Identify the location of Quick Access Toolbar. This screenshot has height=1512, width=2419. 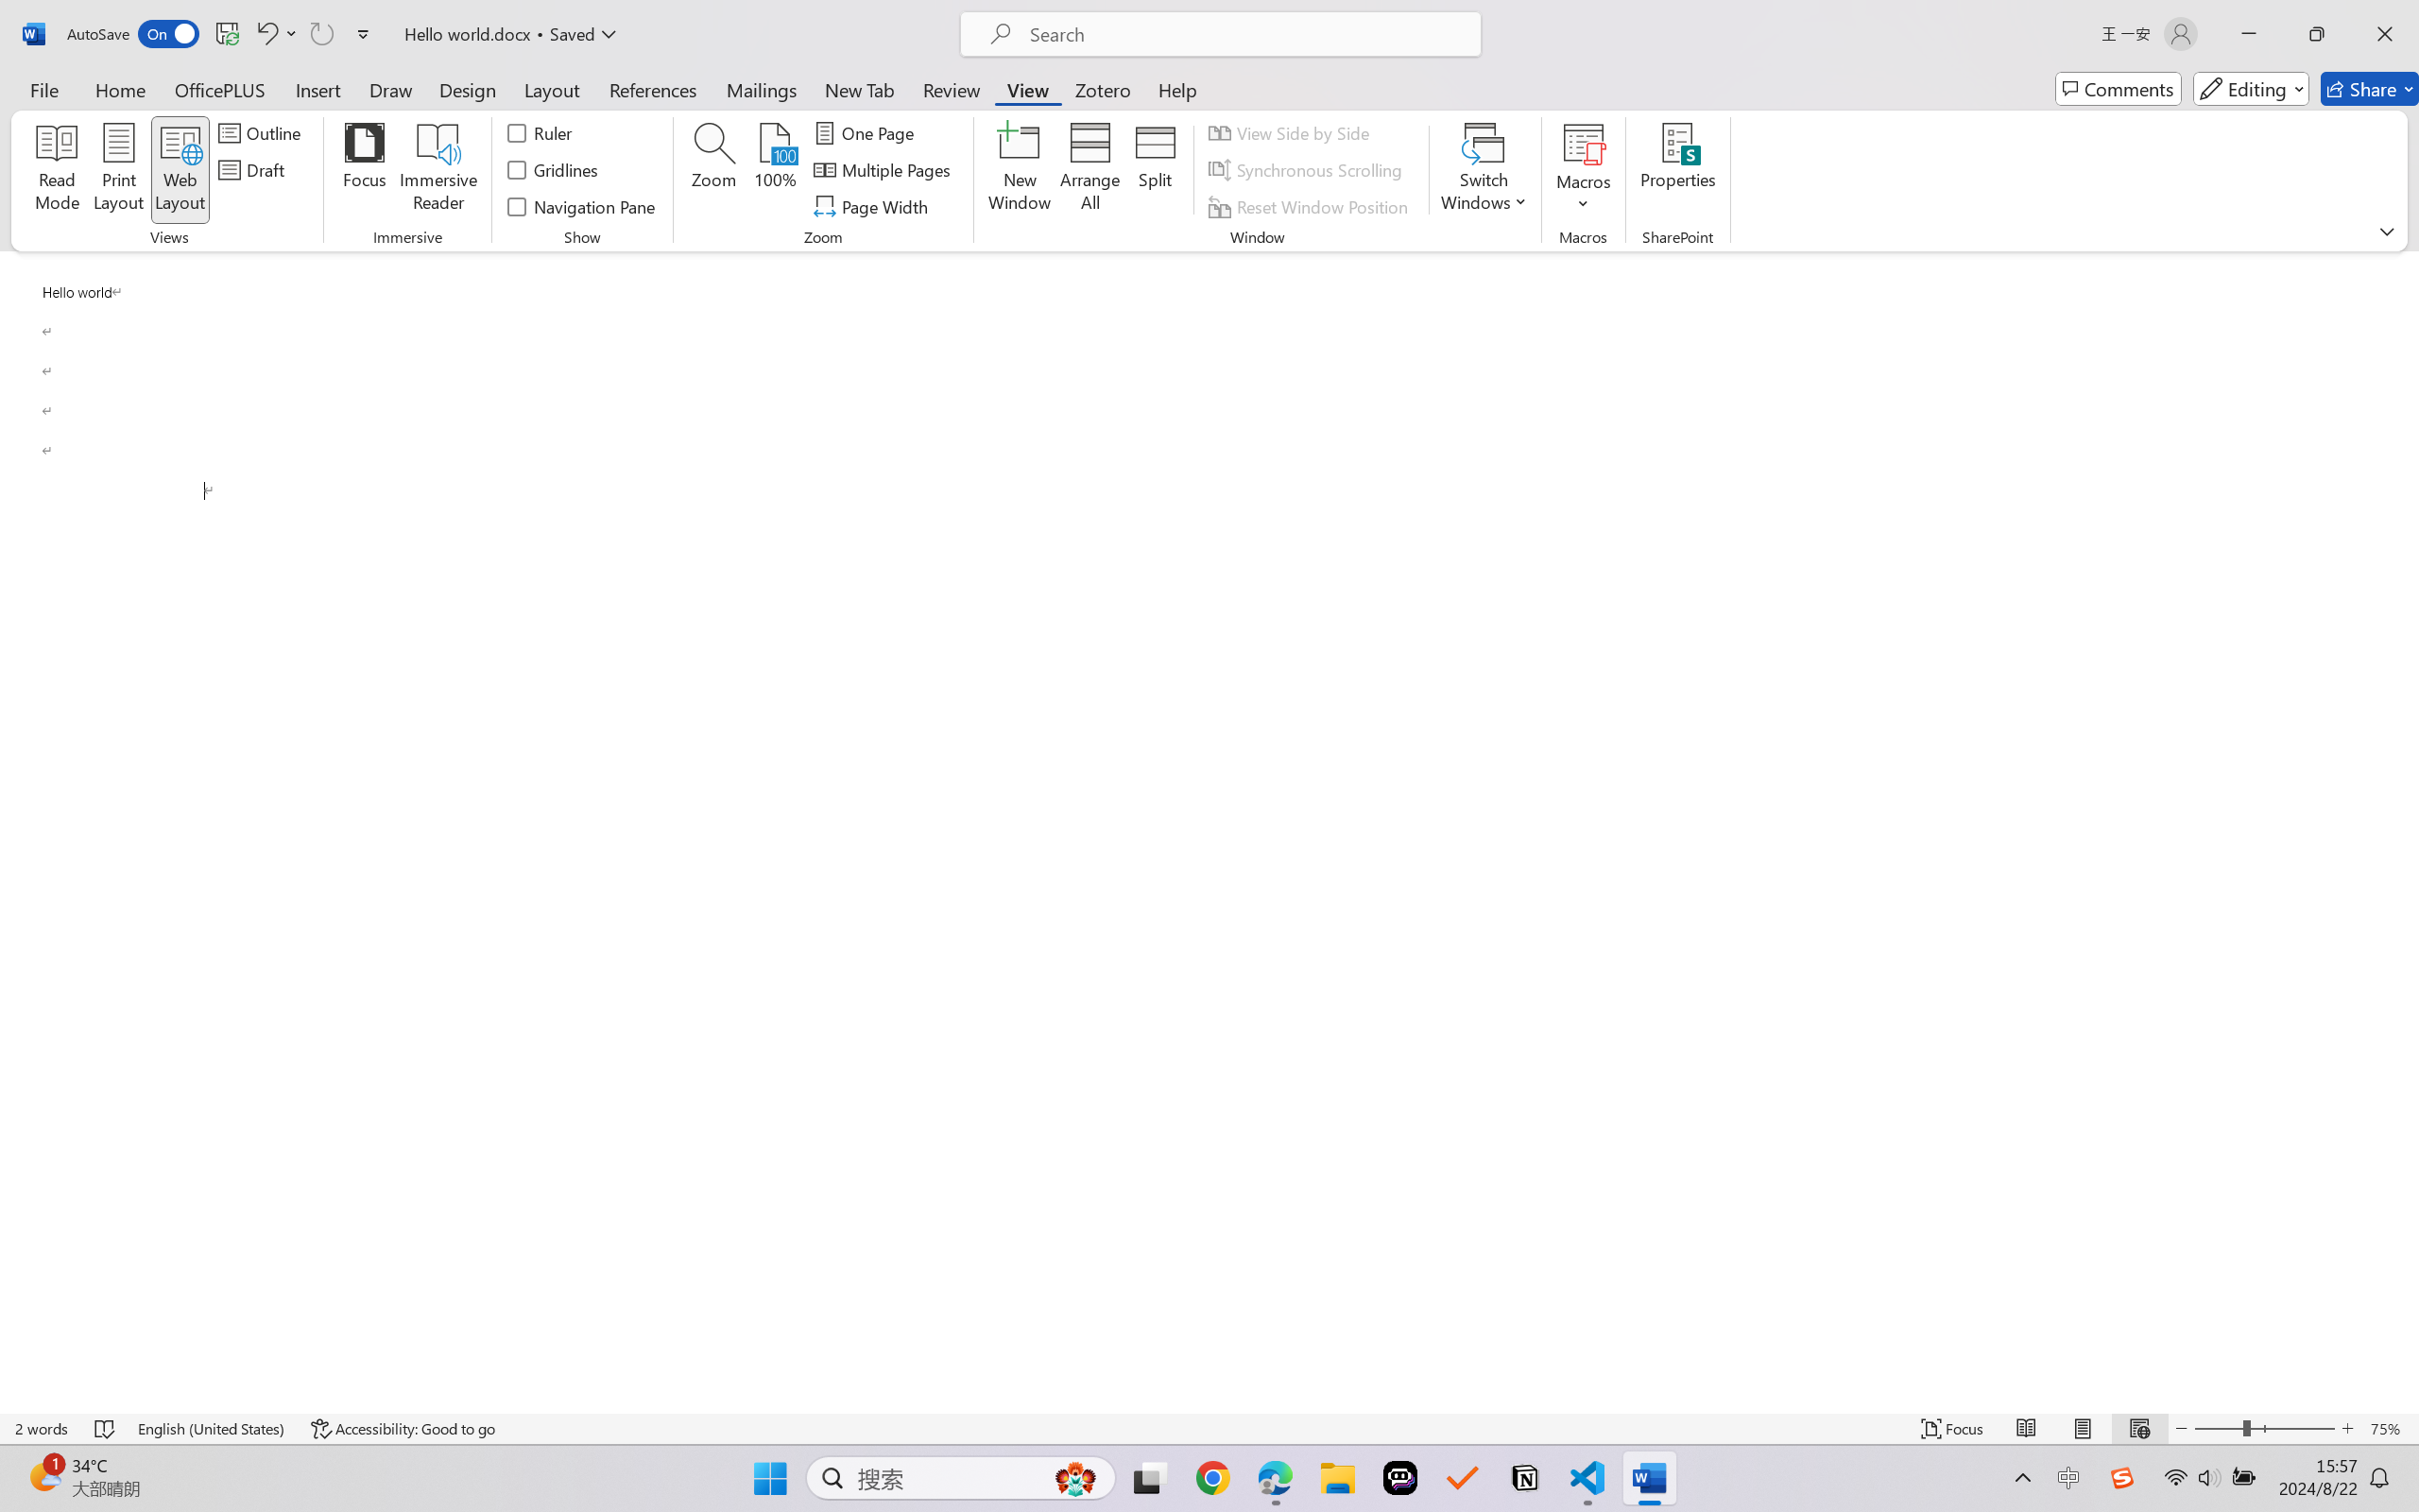
(223, 34).